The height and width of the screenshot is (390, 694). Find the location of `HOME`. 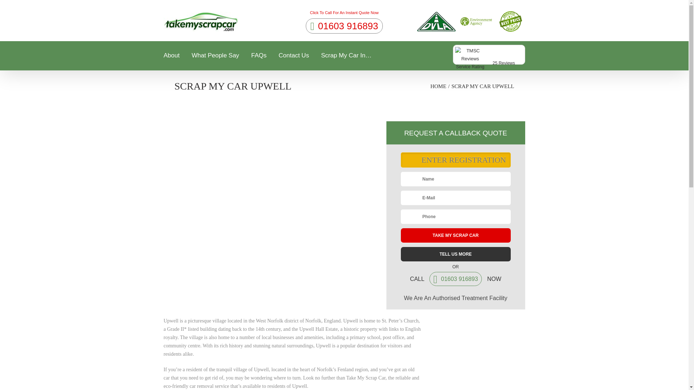

HOME is located at coordinates (438, 86).